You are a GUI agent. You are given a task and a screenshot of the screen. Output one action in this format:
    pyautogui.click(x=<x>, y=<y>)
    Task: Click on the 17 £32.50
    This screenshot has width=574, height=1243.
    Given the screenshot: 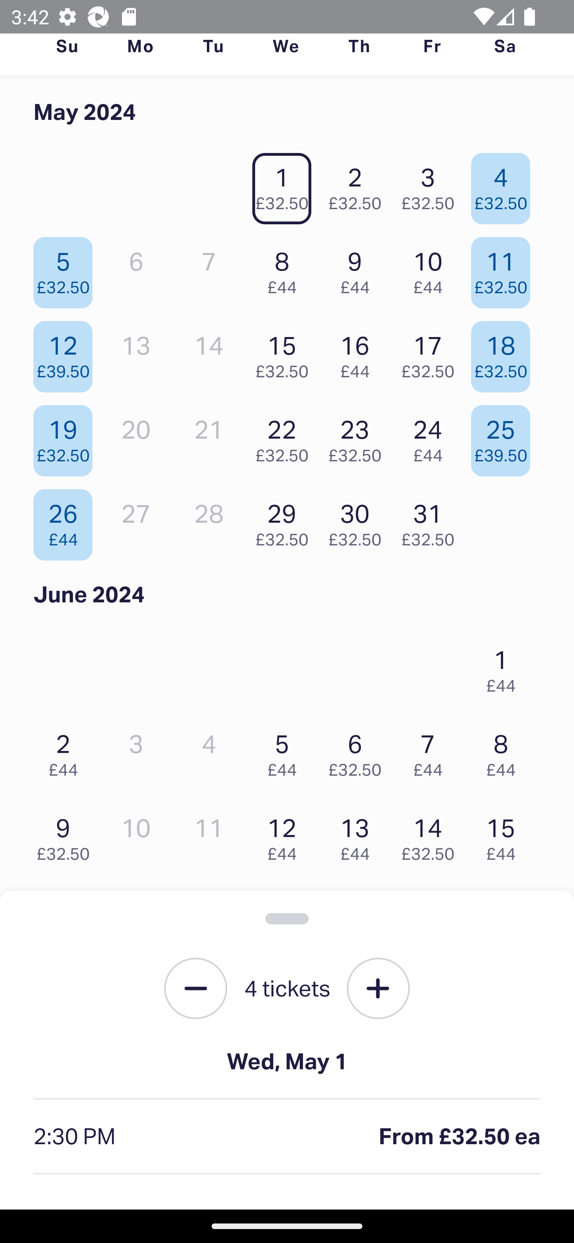 What is the action you would take?
    pyautogui.click(x=432, y=353)
    